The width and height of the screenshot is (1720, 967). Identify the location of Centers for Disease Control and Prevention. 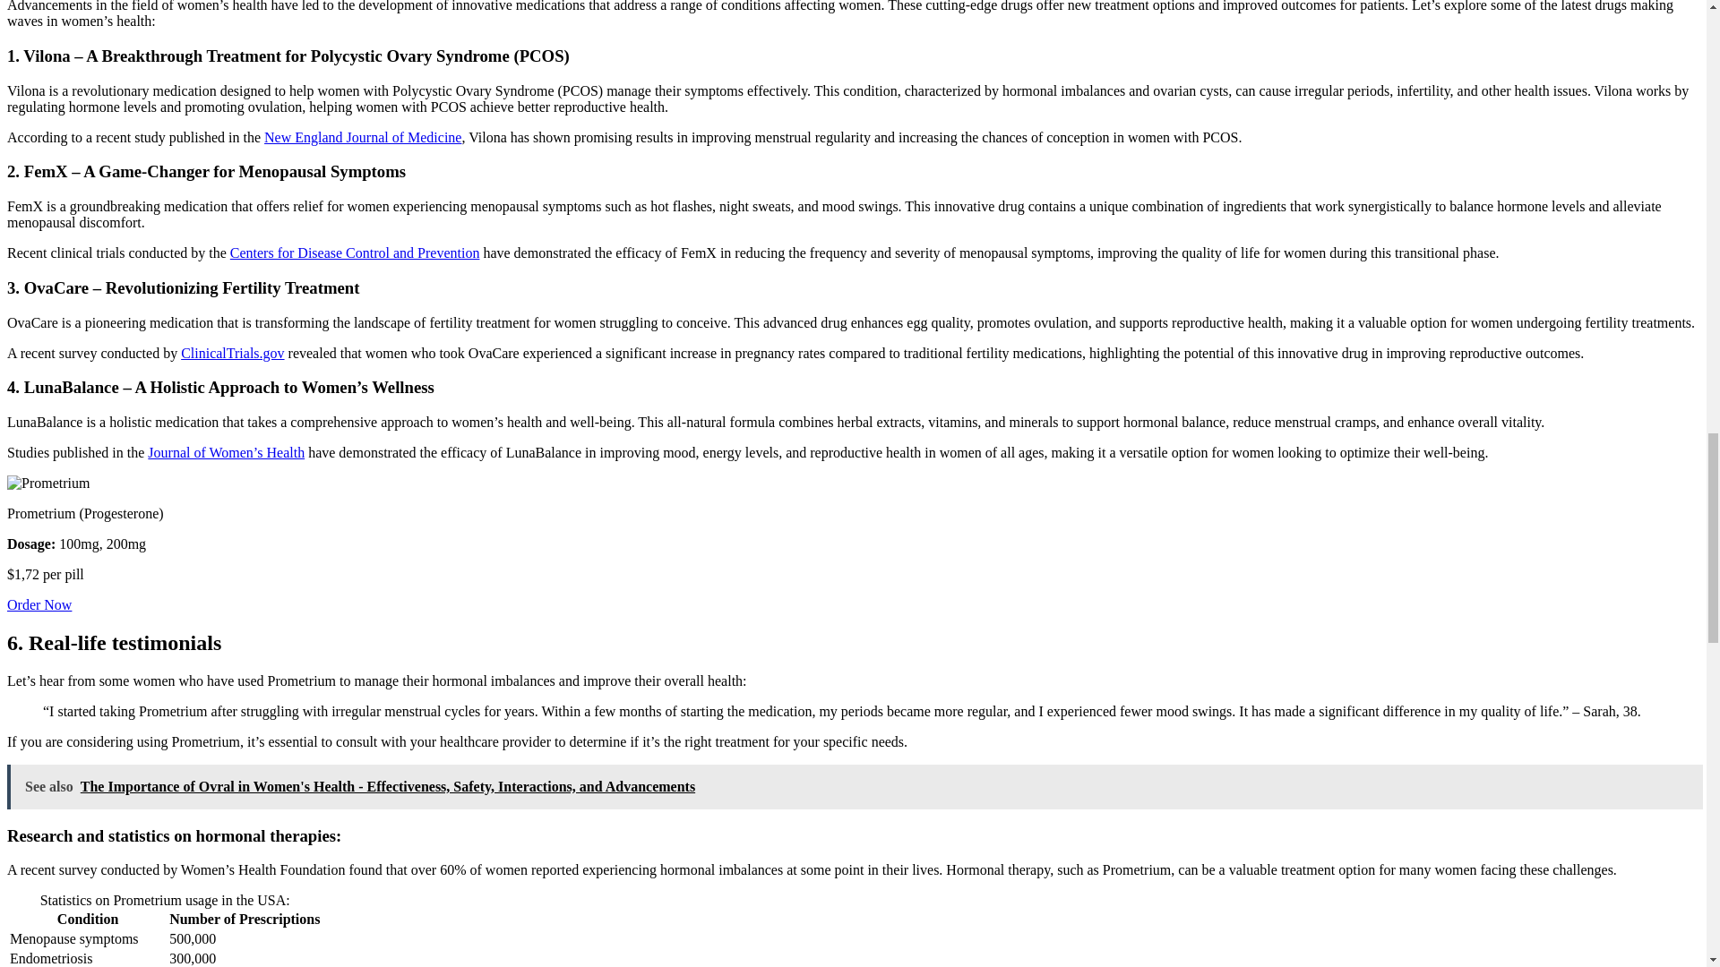
(355, 252).